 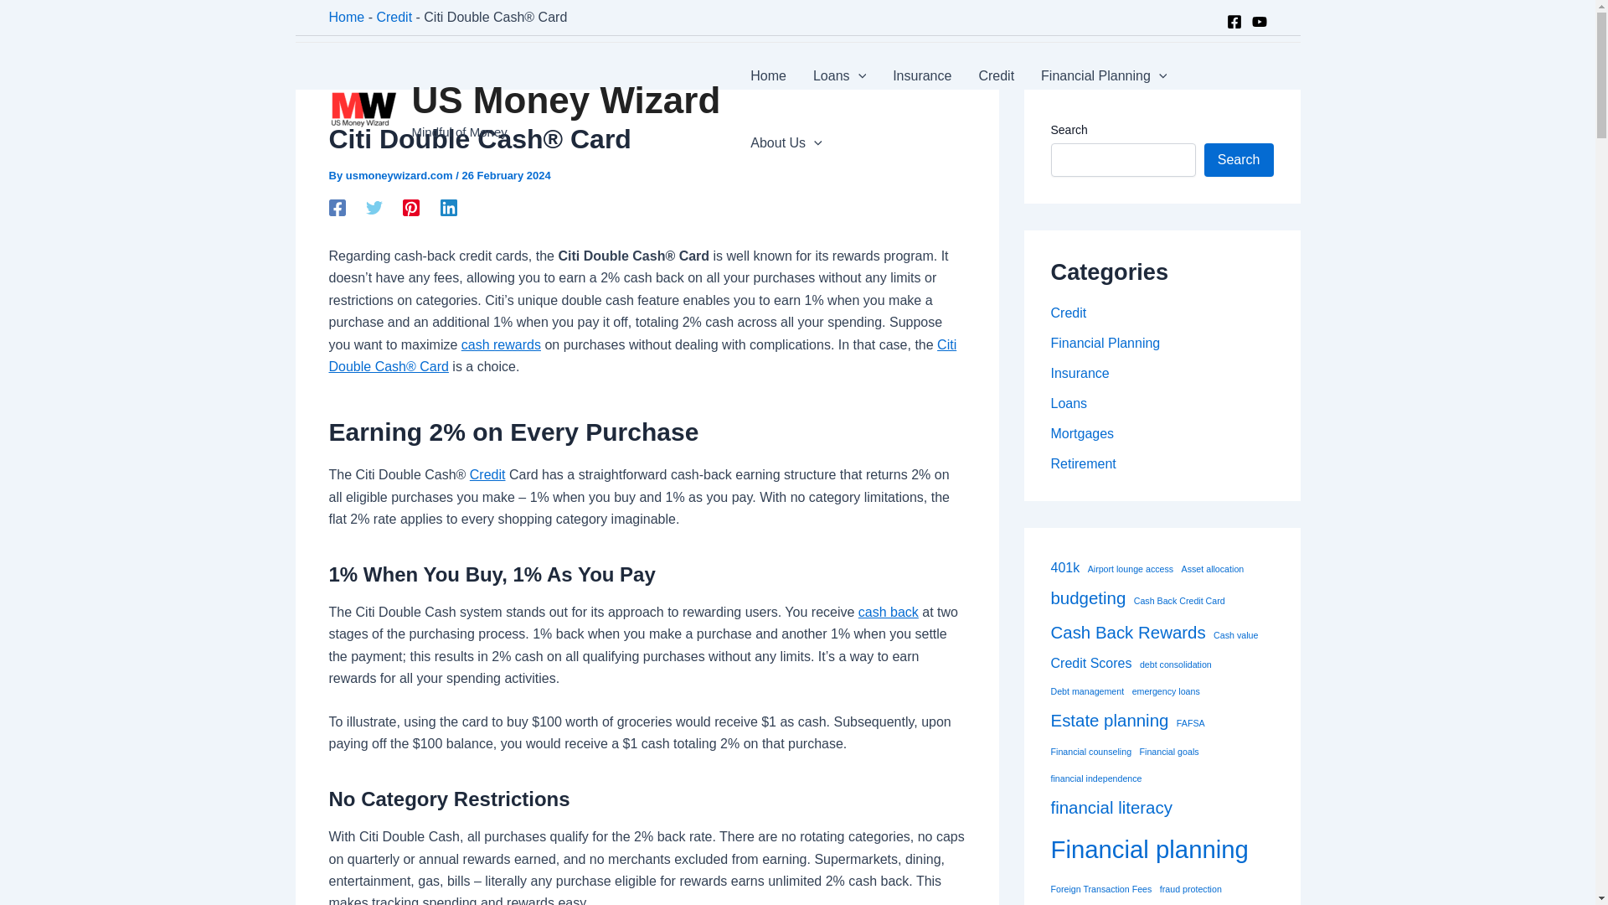 What do you see at coordinates (922, 75) in the screenshot?
I see `Insurance` at bounding box center [922, 75].